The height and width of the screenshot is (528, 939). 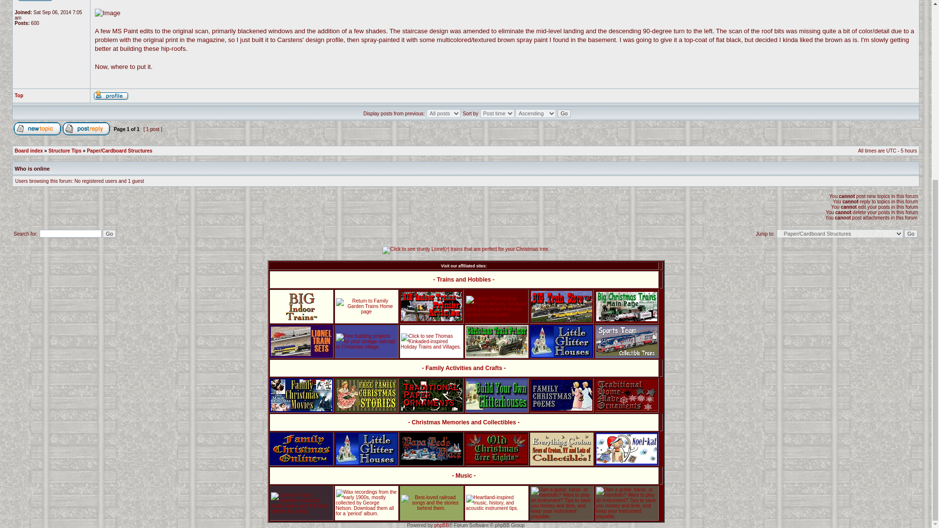 I want to click on Board index, so click(x=29, y=151).